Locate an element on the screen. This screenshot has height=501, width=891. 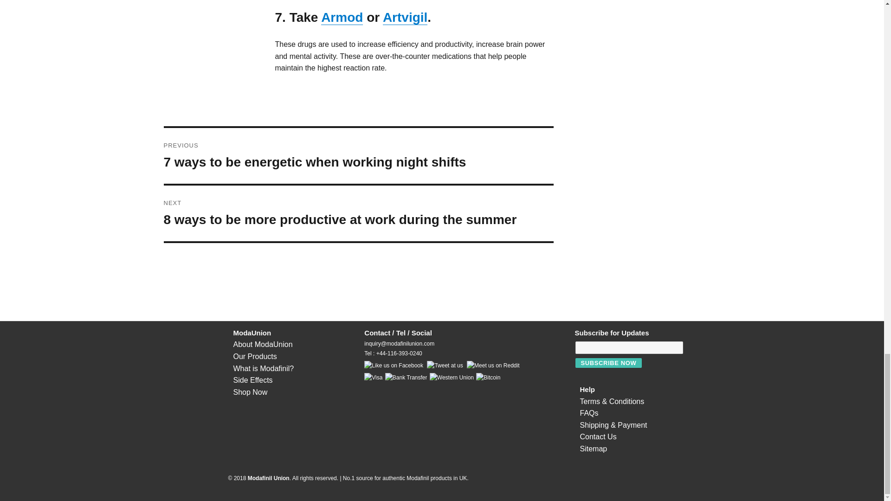
Modafinil and Armodafinil Products is located at coordinates (254, 356).